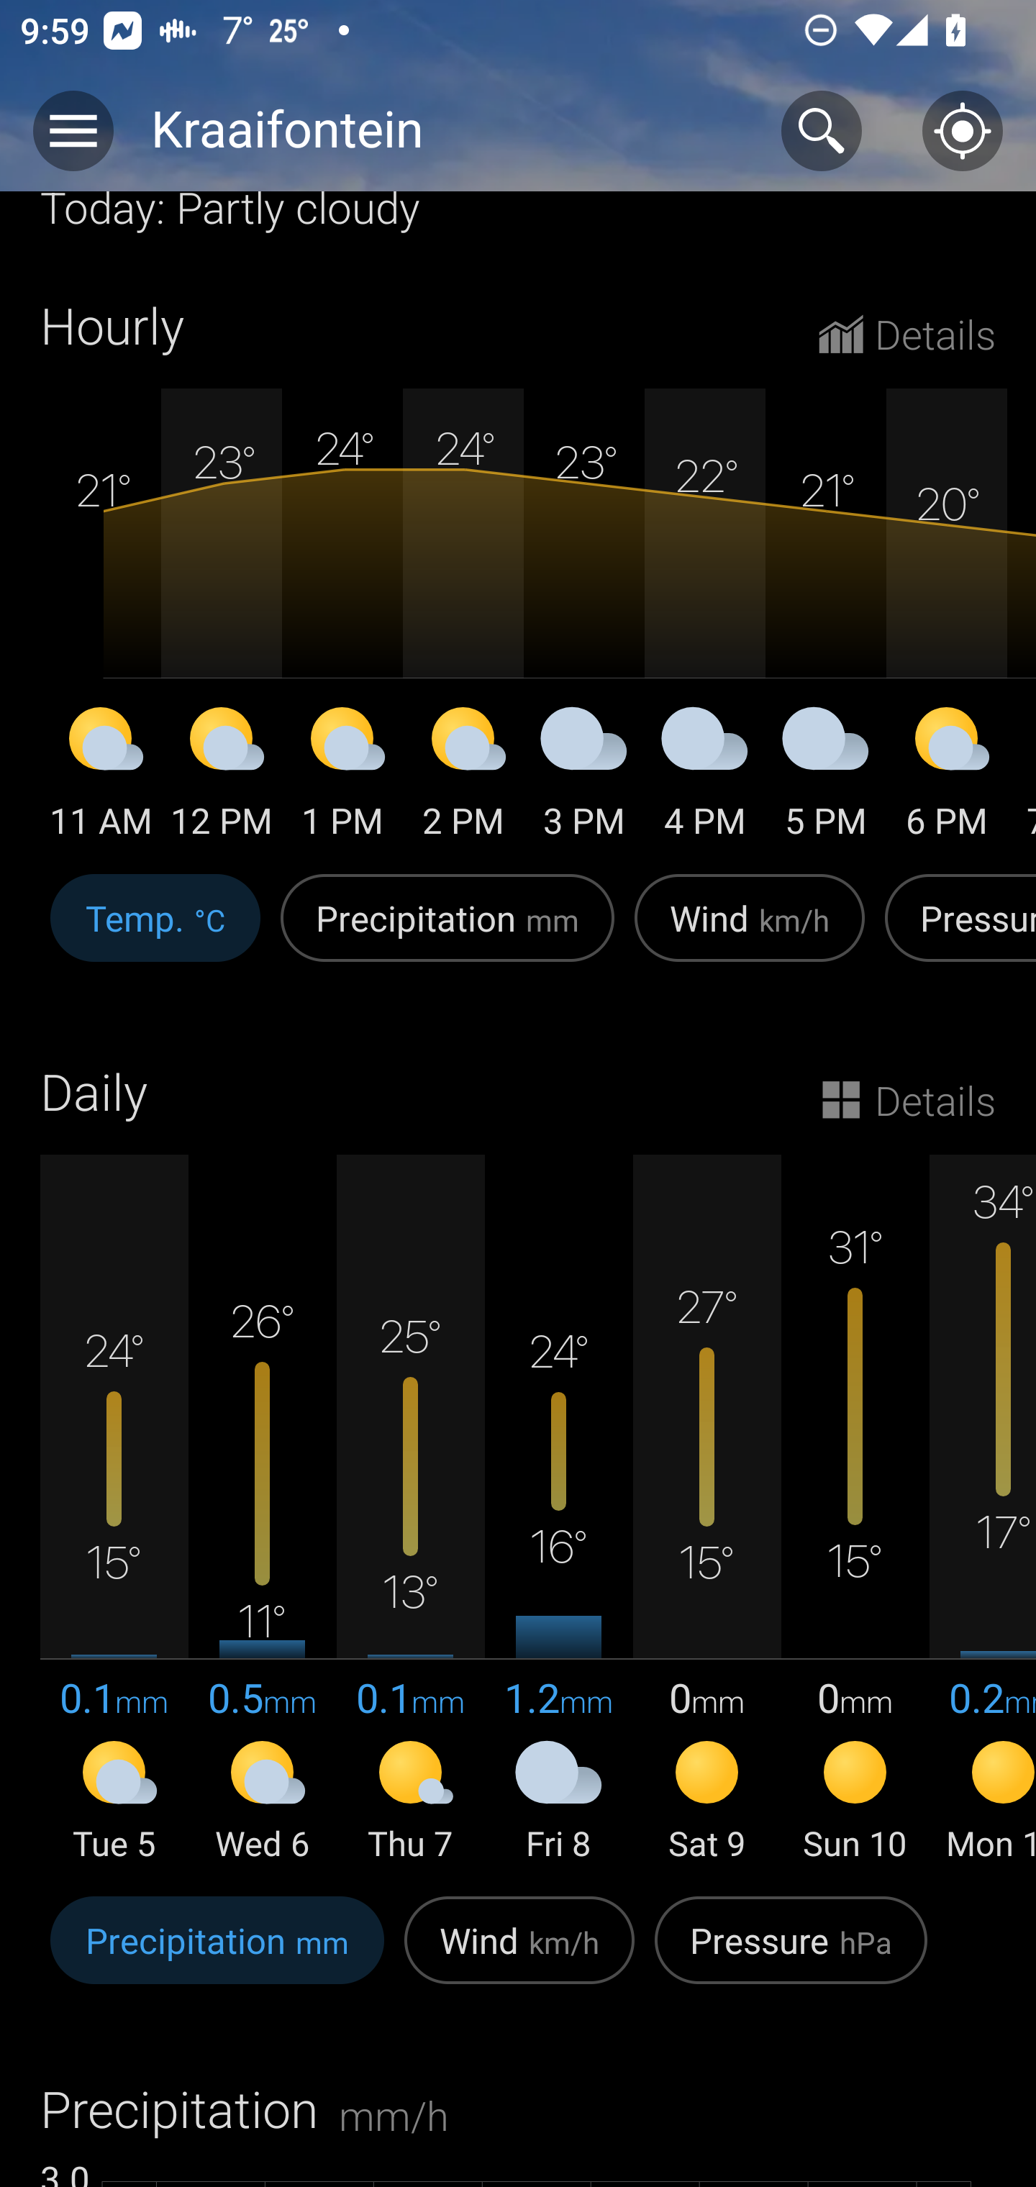  What do you see at coordinates (584, 777) in the screenshot?
I see `3 PM` at bounding box center [584, 777].